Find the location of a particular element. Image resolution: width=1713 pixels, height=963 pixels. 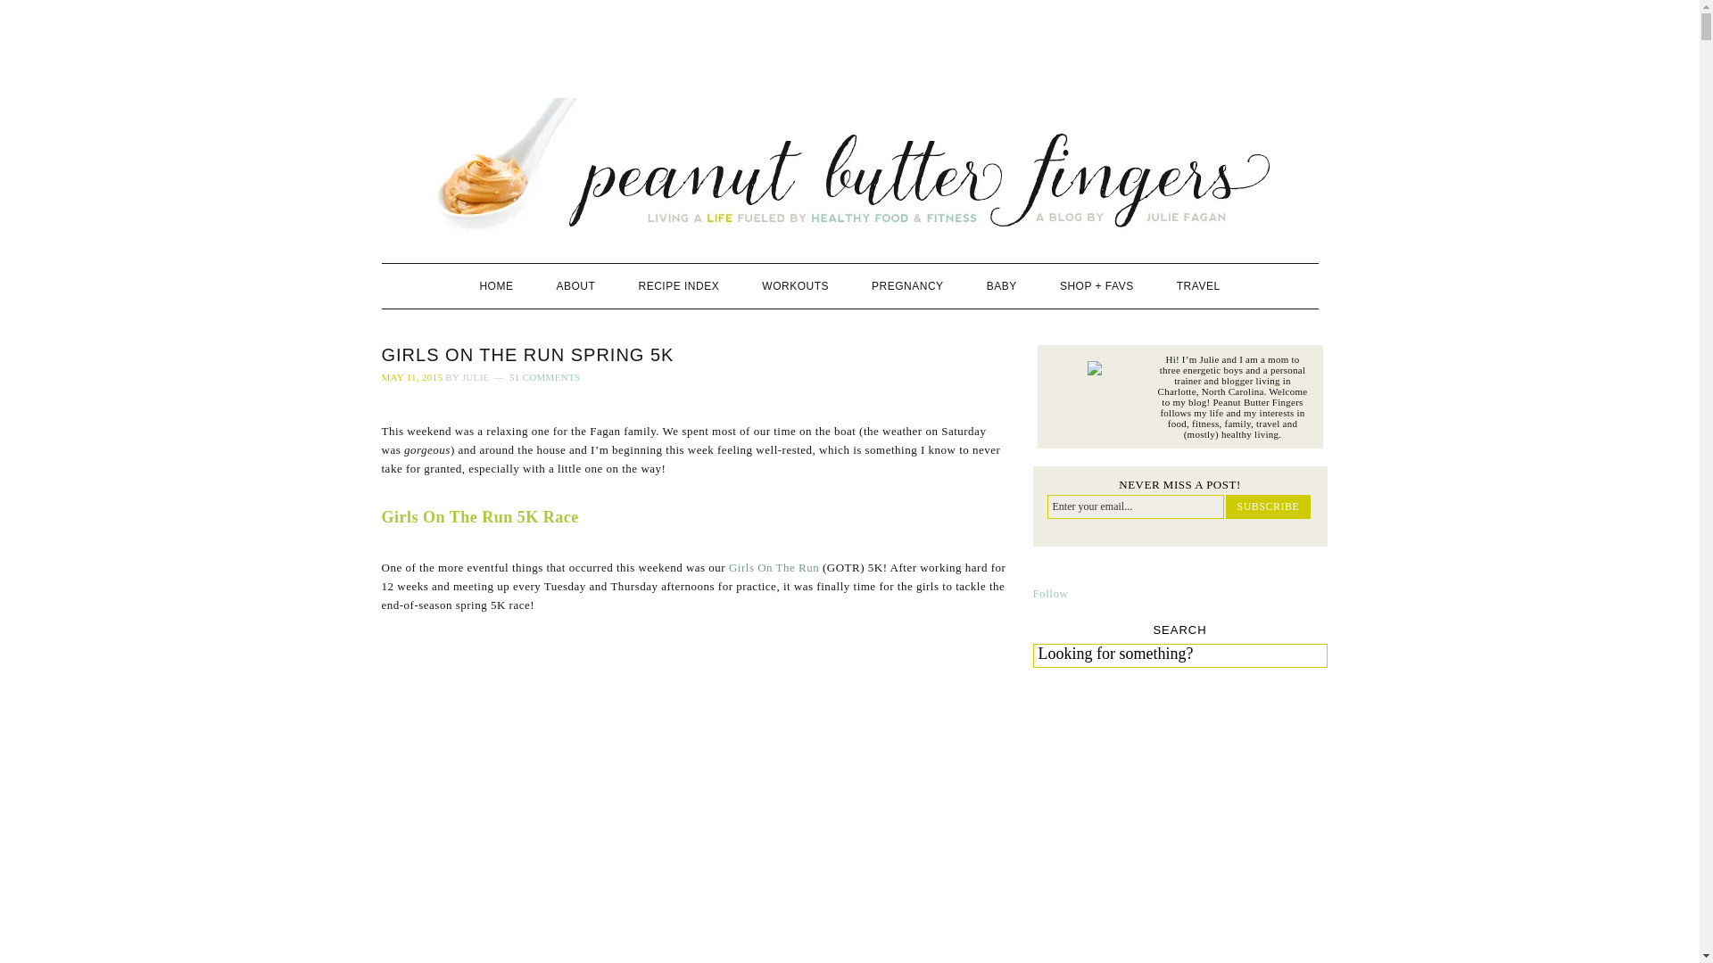

HOME is located at coordinates (496, 285).